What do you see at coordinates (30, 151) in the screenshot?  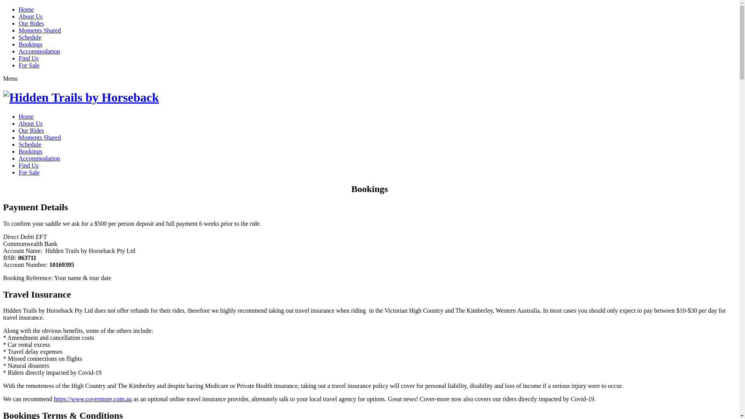 I see `Bookings` at bounding box center [30, 151].